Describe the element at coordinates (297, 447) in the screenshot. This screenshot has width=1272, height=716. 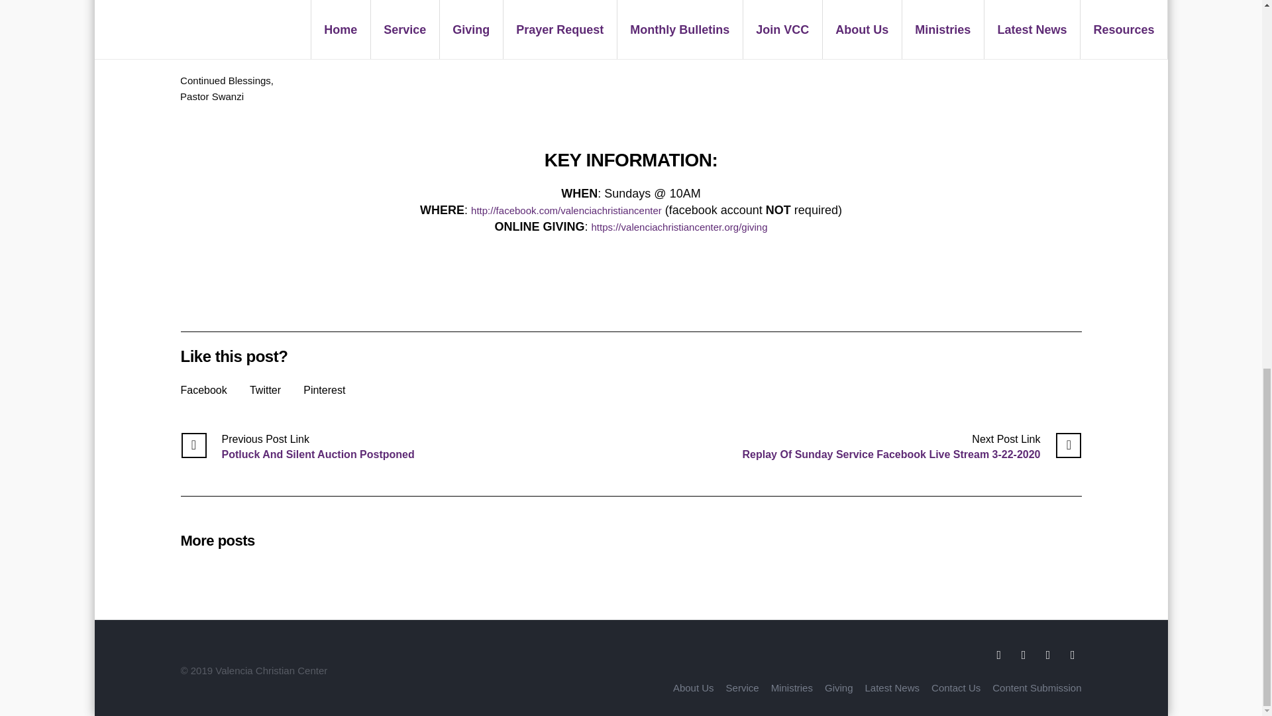
I see `Potluck And Silent Auction Postponed` at that location.